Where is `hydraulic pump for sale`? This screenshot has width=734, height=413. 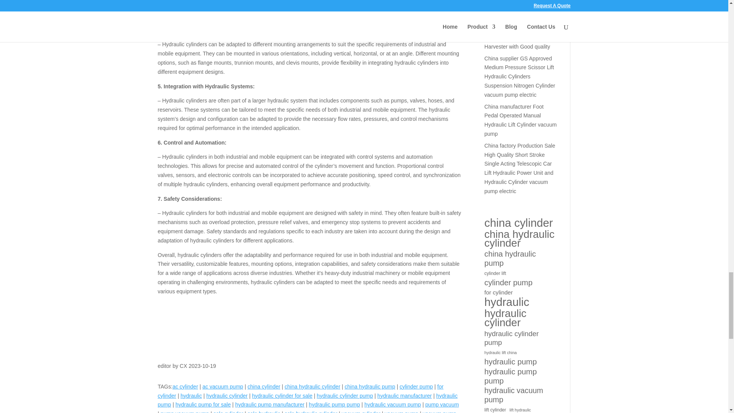 hydraulic pump for sale is located at coordinates (203, 404).